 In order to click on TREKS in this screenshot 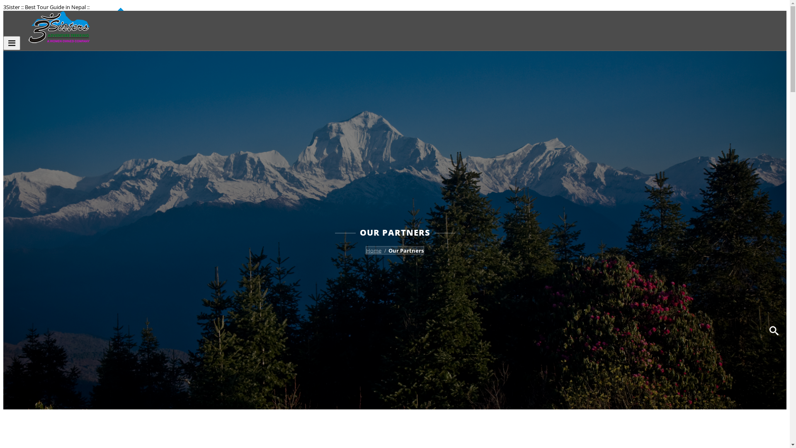, I will do `click(711, 134)`.